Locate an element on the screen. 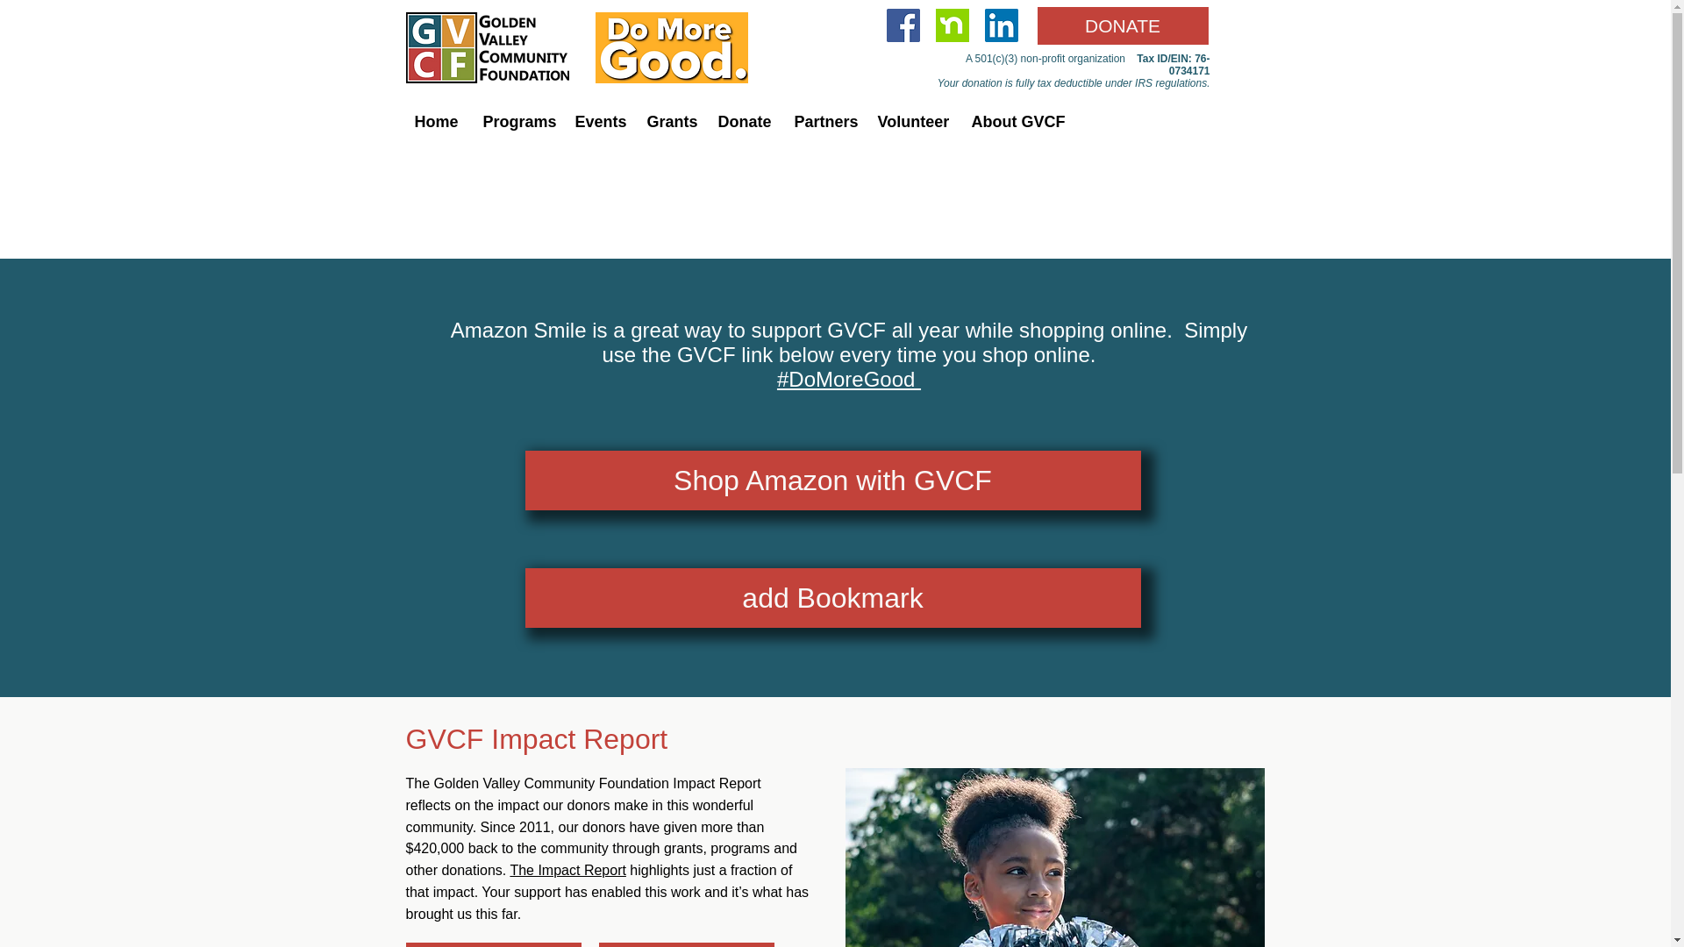  Do More Good Phrase ... Screen Shot 2022 is located at coordinates (670, 47).